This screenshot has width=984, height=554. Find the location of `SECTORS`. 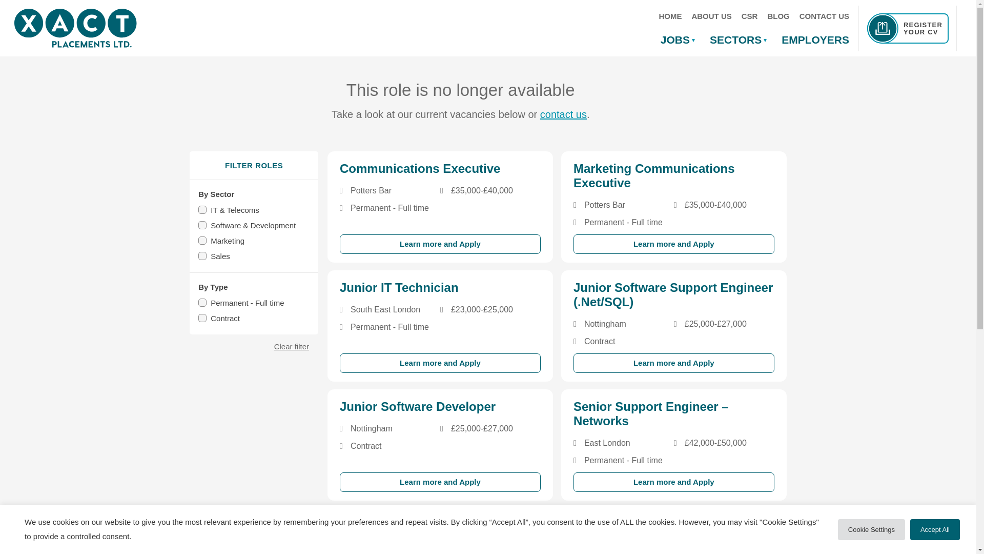

SECTORS is located at coordinates (738, 42).